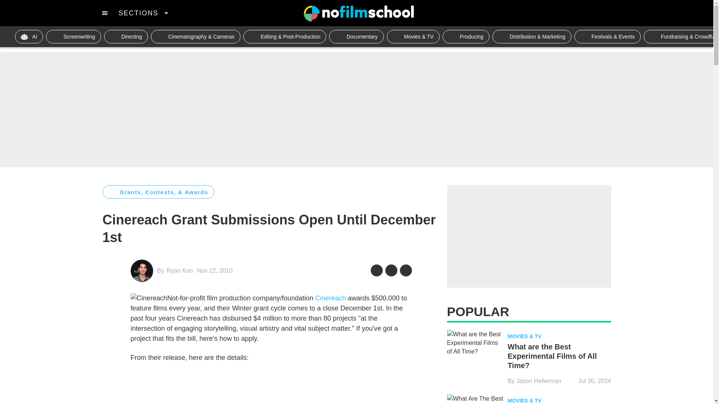  I want to click on Directing, so click(126, 36).